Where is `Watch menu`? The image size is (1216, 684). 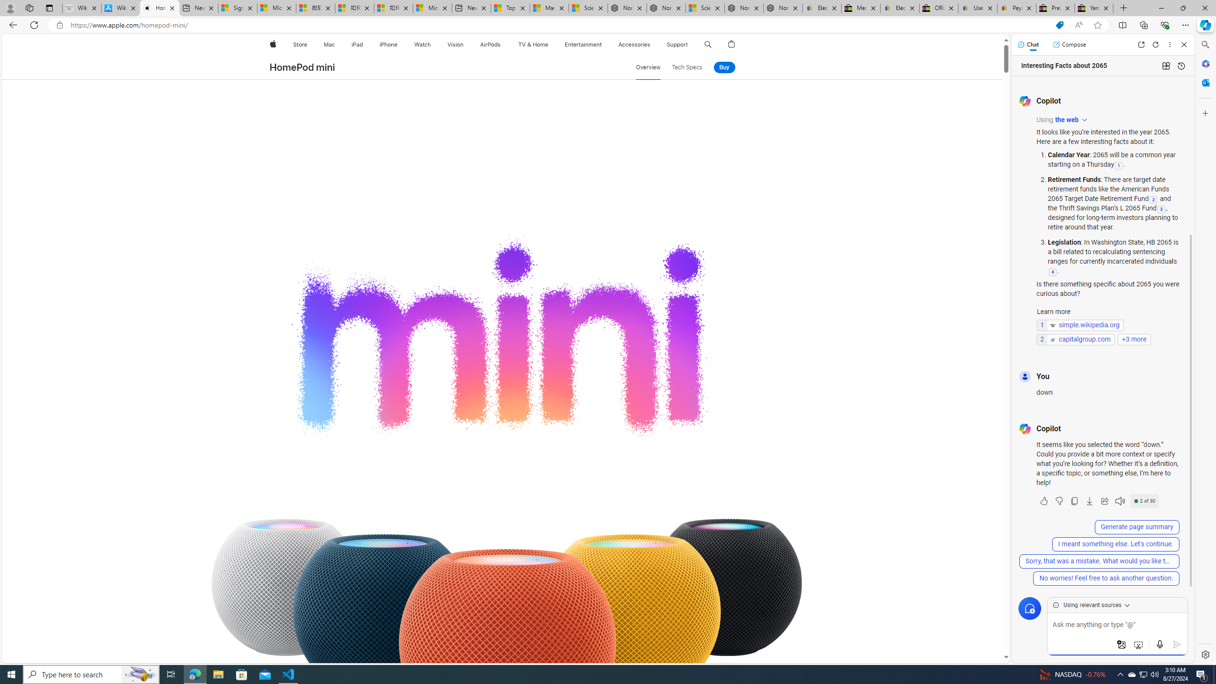 Watch menu is located at coordinates (433, 45).